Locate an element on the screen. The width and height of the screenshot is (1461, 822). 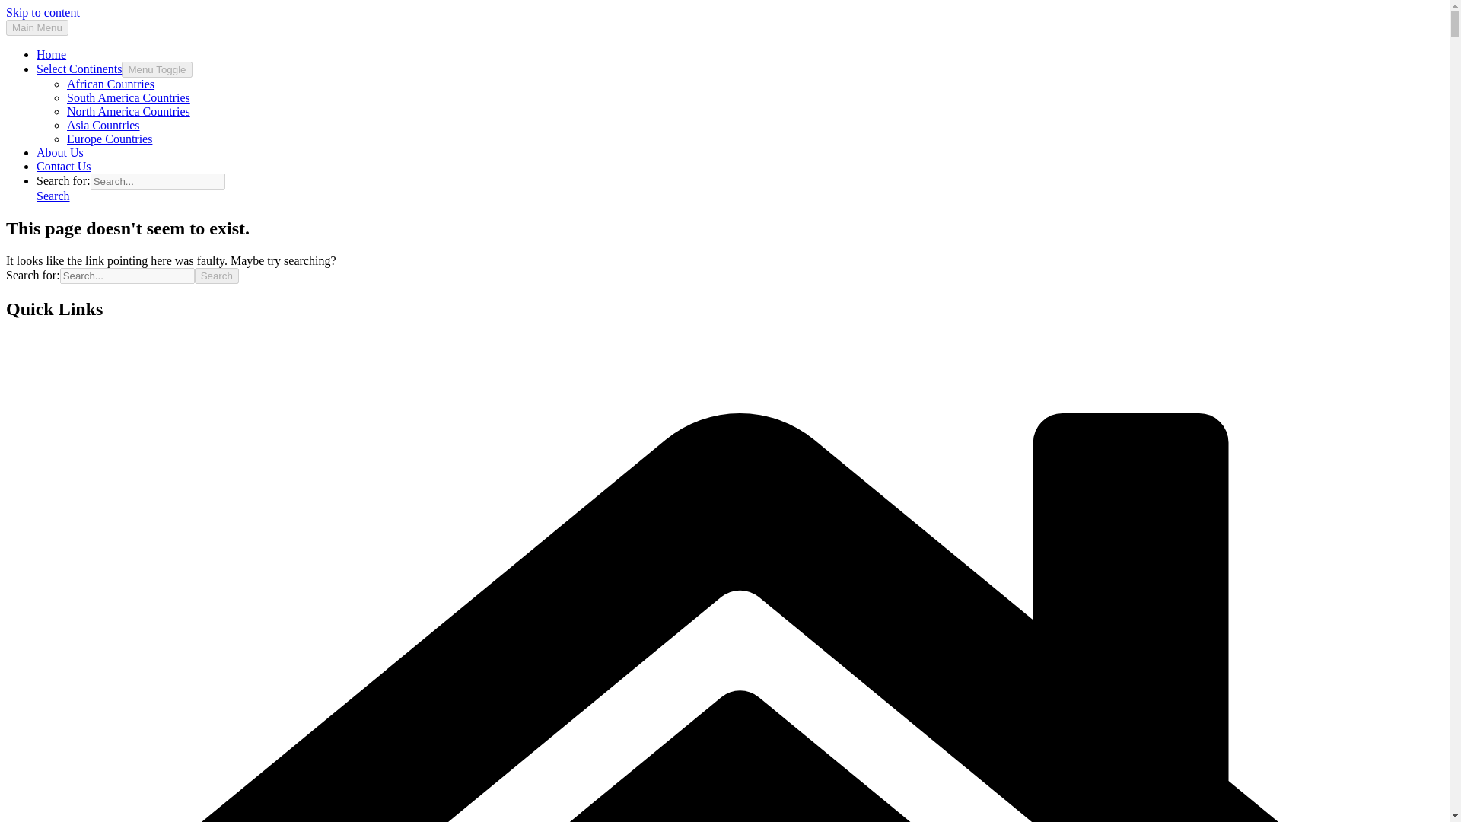
Main Menu is located at coordinates (37, 27).